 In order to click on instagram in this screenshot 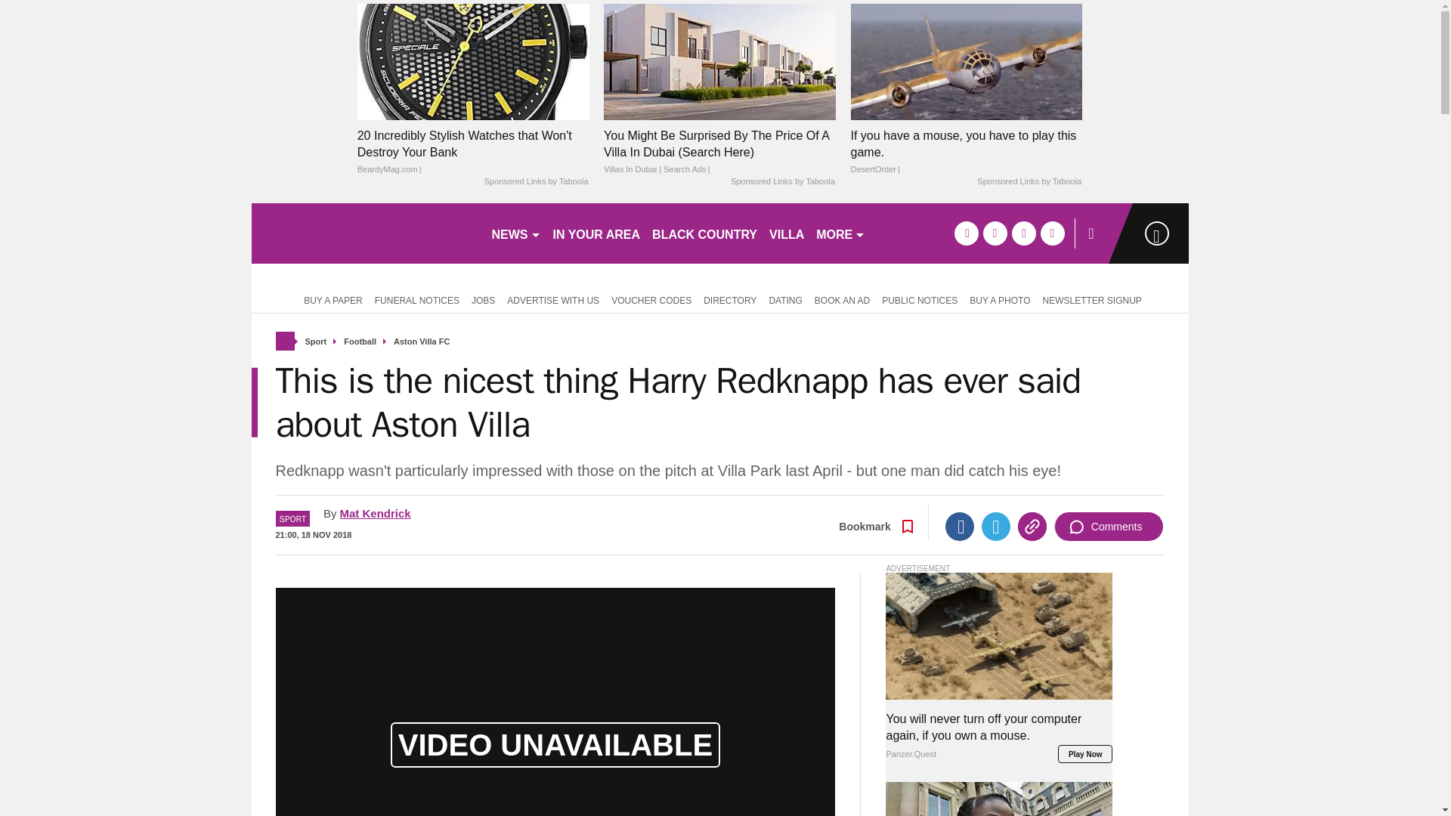, I will do `click(1052, 233)`.